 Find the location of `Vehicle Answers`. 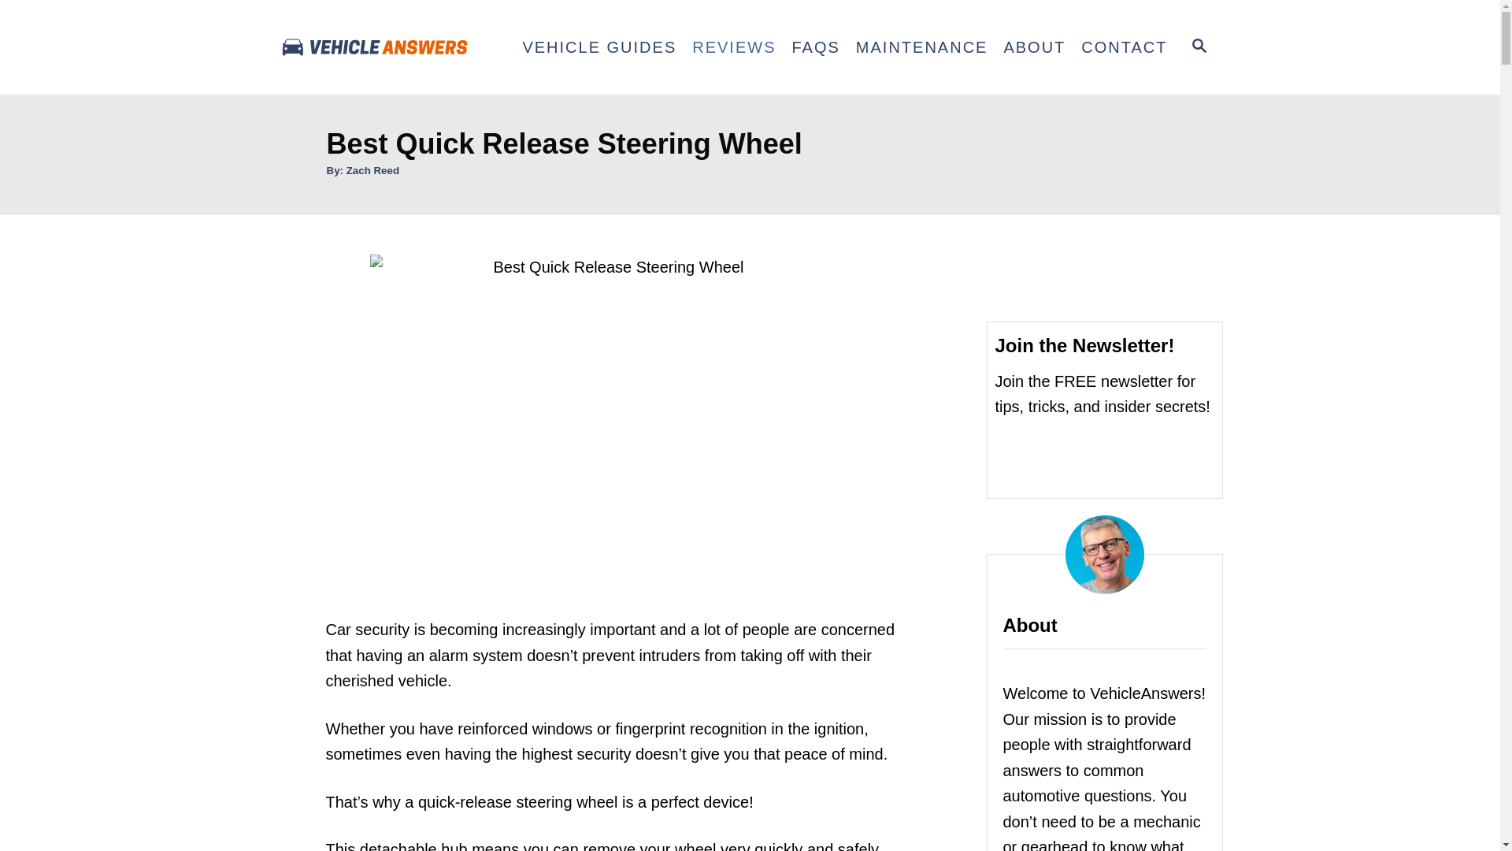

Vehicle Answers is located at coordinates (395, 47).